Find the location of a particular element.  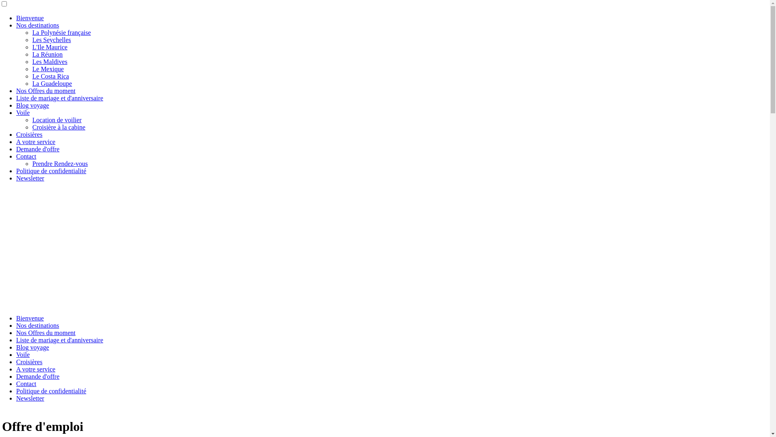

Blog voyage is located at coordinates (32, 347).